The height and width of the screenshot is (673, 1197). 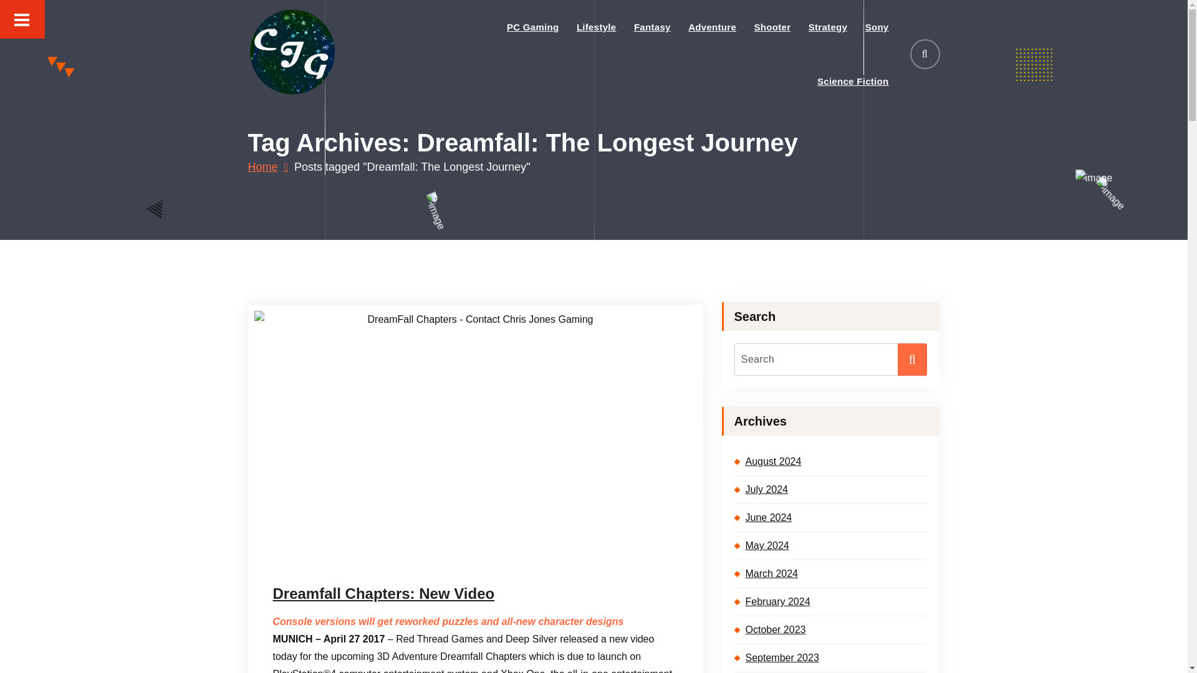 What do you see at coordinates (597, 27) in the screenshot?
I see `Lifestyle` at bounding box center [597, 27].